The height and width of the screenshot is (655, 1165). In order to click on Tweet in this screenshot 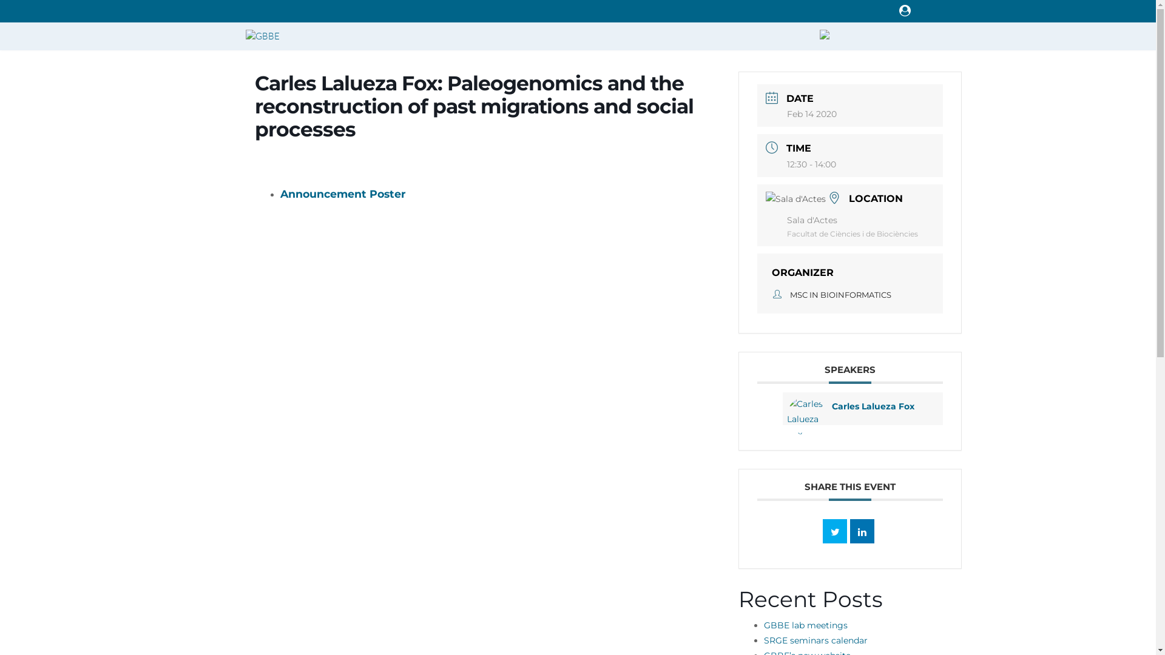, I will do `click(835, 531)`.